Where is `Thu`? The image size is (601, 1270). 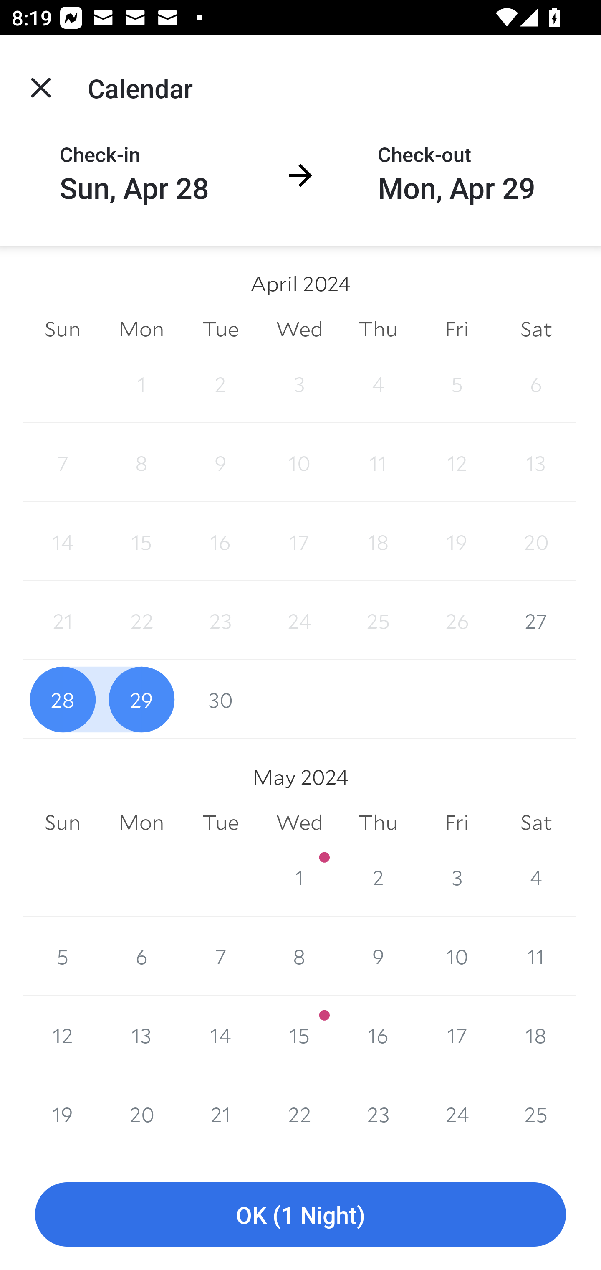 Thu is located at coordinates (378, 823).